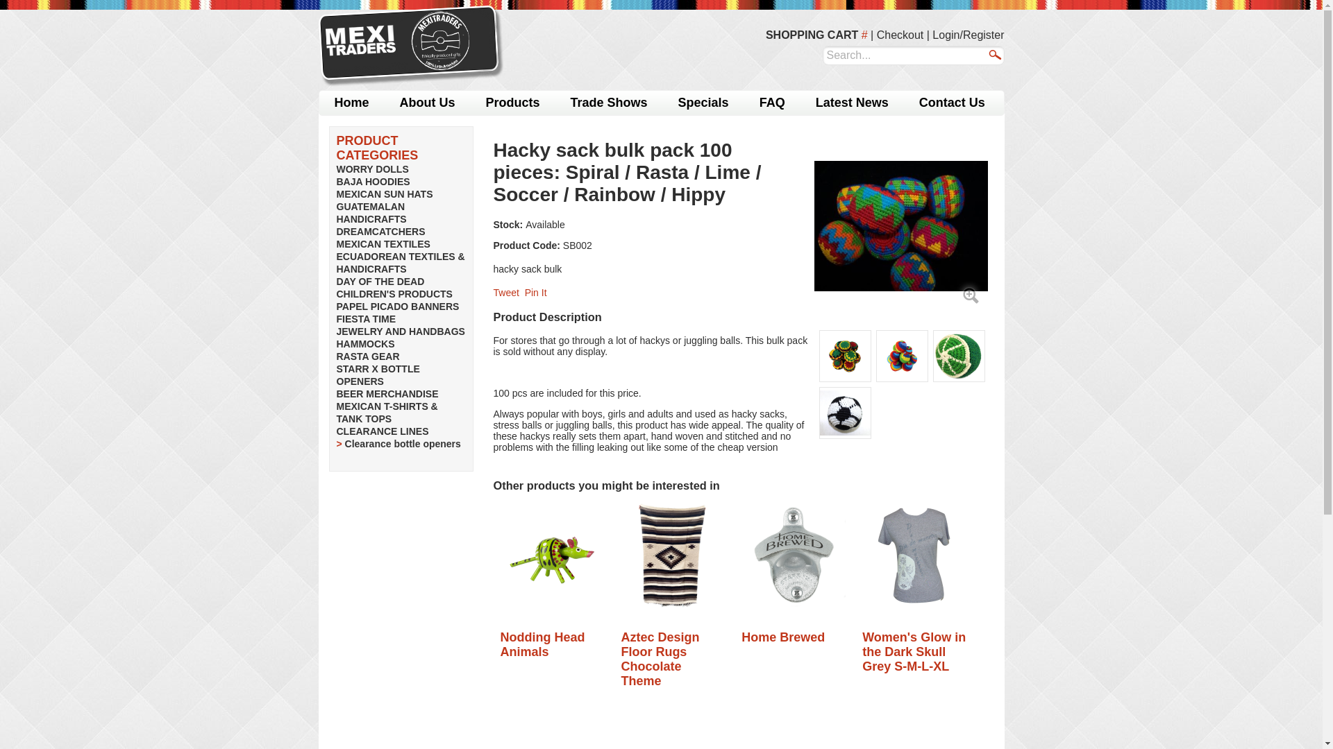  What do you see at coordinates (900, 35) in the screenshot?
I see `Checkout` at bounding box center [900, 35].